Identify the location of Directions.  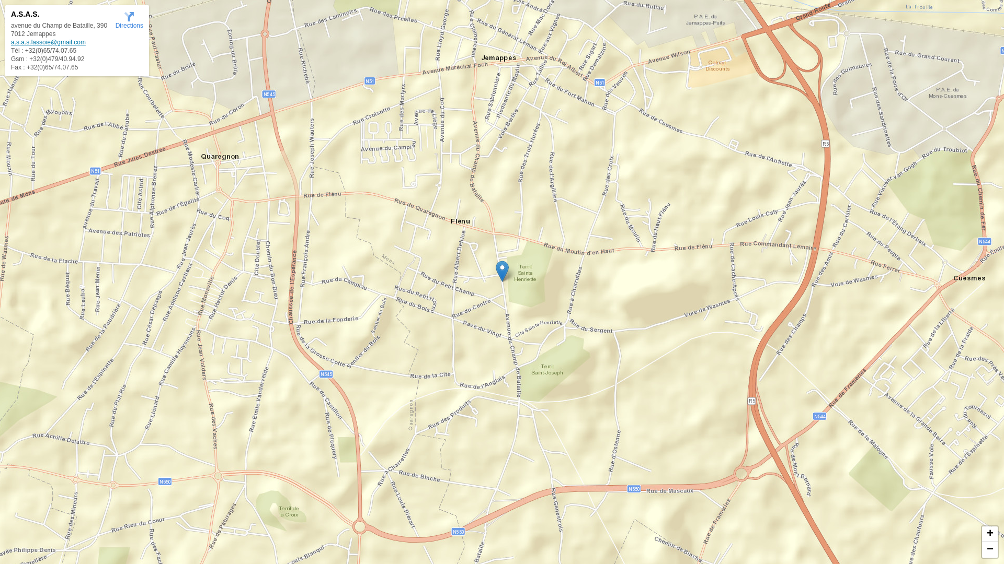
(130, 20).